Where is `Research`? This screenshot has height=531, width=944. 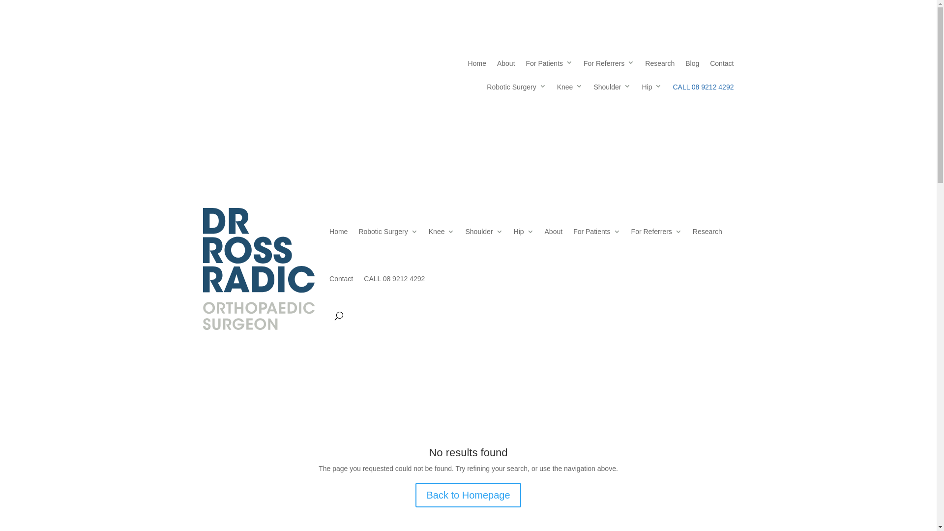
Research is located at coordinates (660, 66).